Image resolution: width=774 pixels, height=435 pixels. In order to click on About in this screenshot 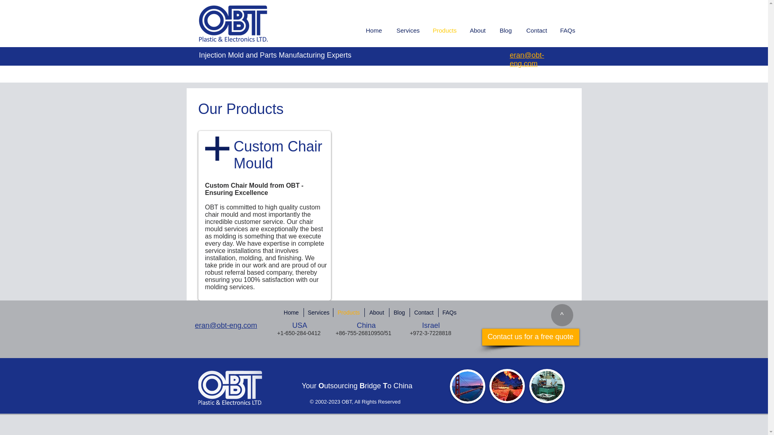, I will do `click(377, 313)`.